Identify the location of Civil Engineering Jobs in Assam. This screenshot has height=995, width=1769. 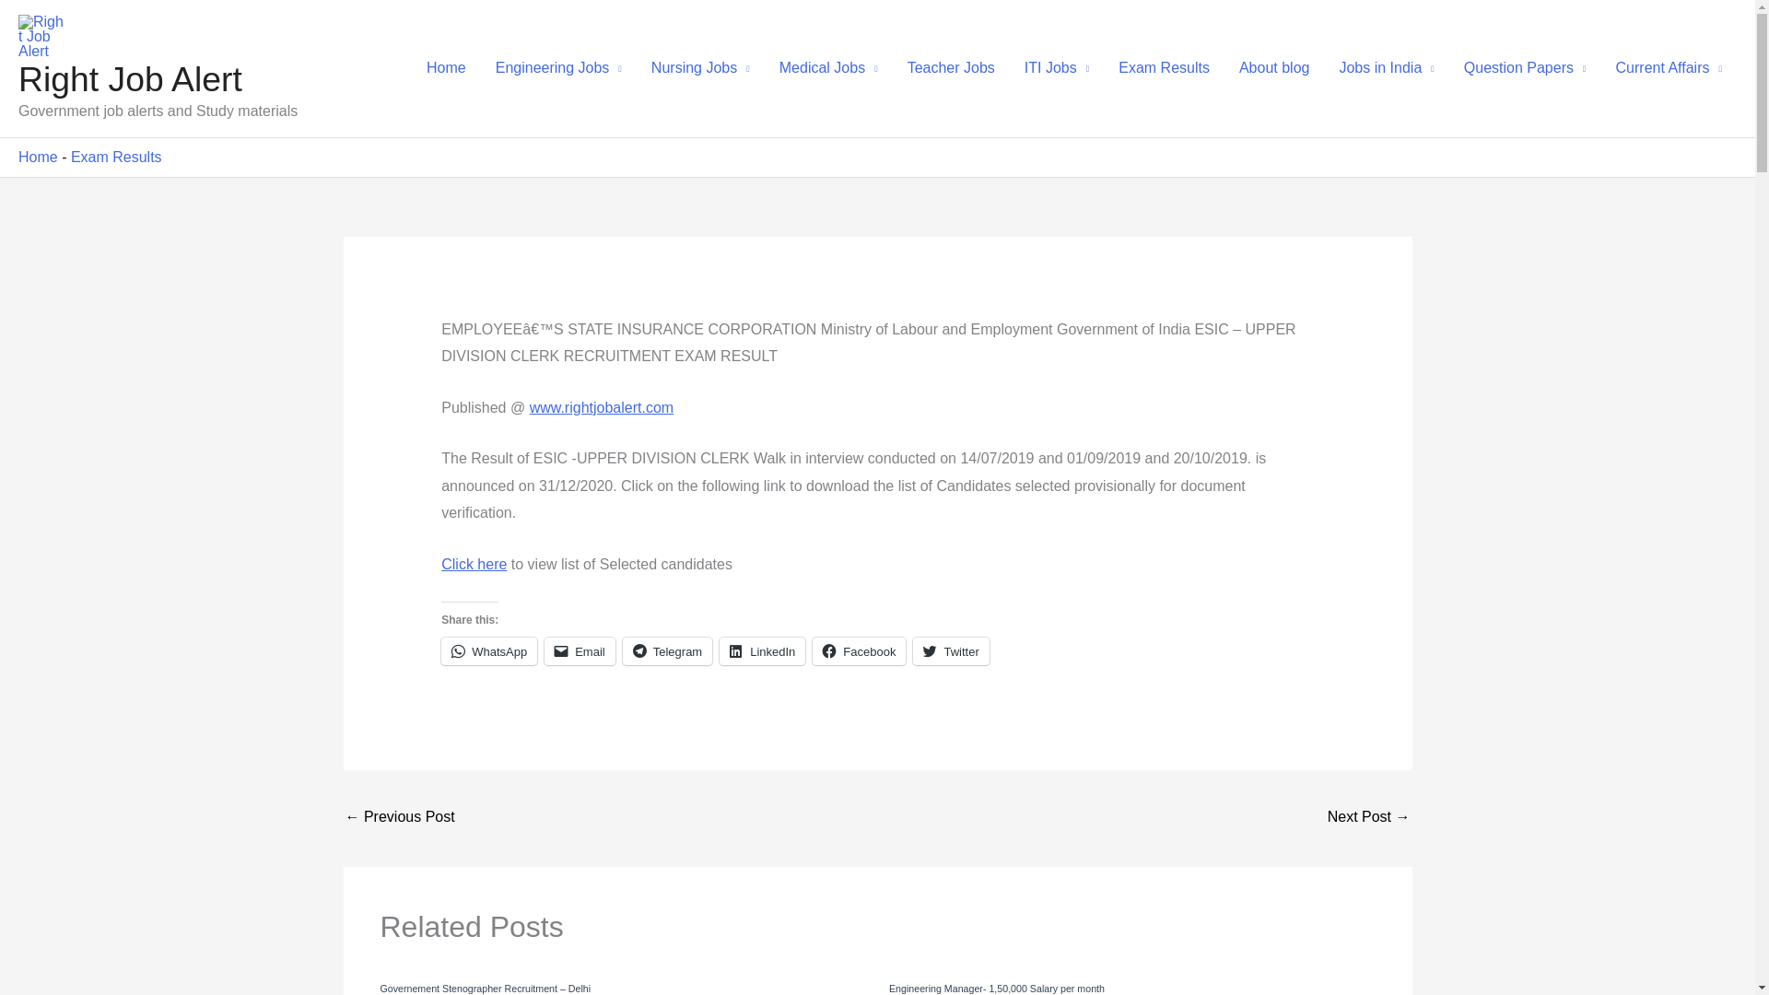
(400, 818).